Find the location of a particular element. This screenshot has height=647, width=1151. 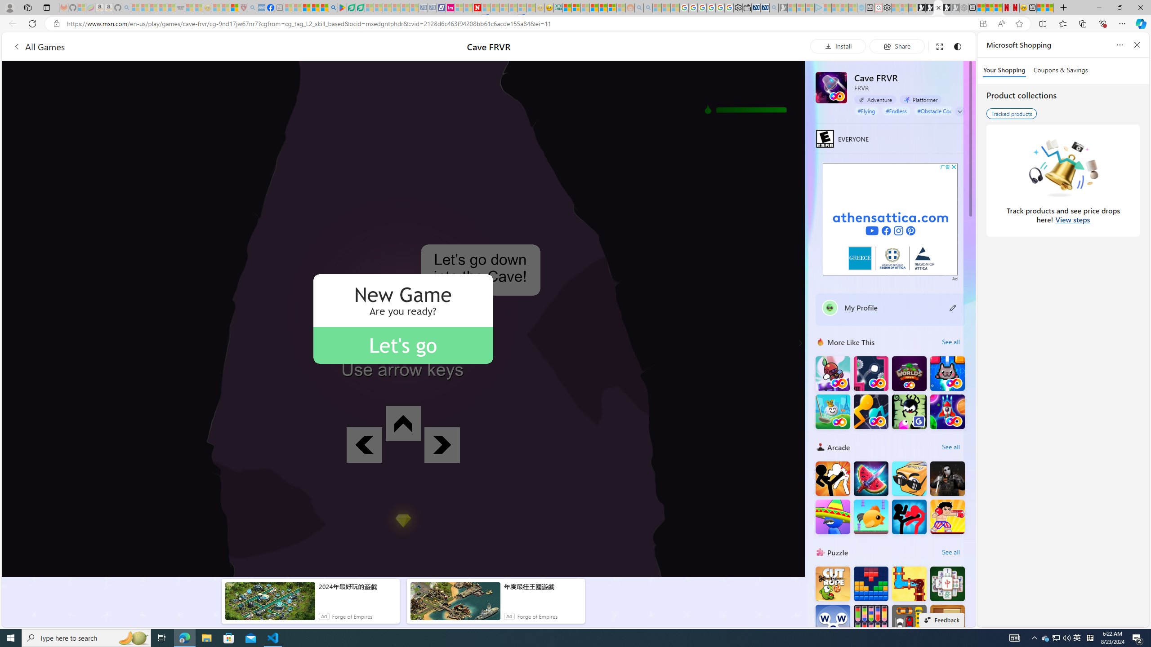

Kinda Frugal - MSN is located at coordinates (603, 8).